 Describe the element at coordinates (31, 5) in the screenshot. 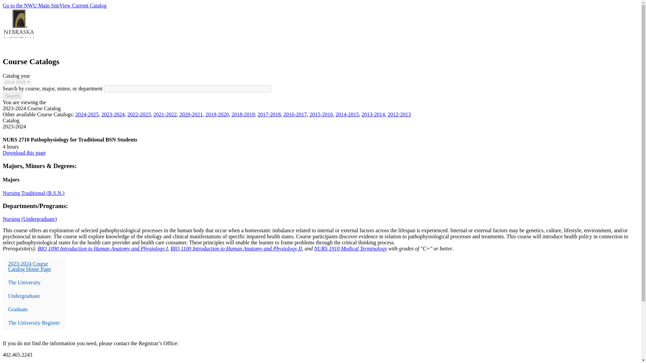

I see `Go to the NWU Main Site` at that location.